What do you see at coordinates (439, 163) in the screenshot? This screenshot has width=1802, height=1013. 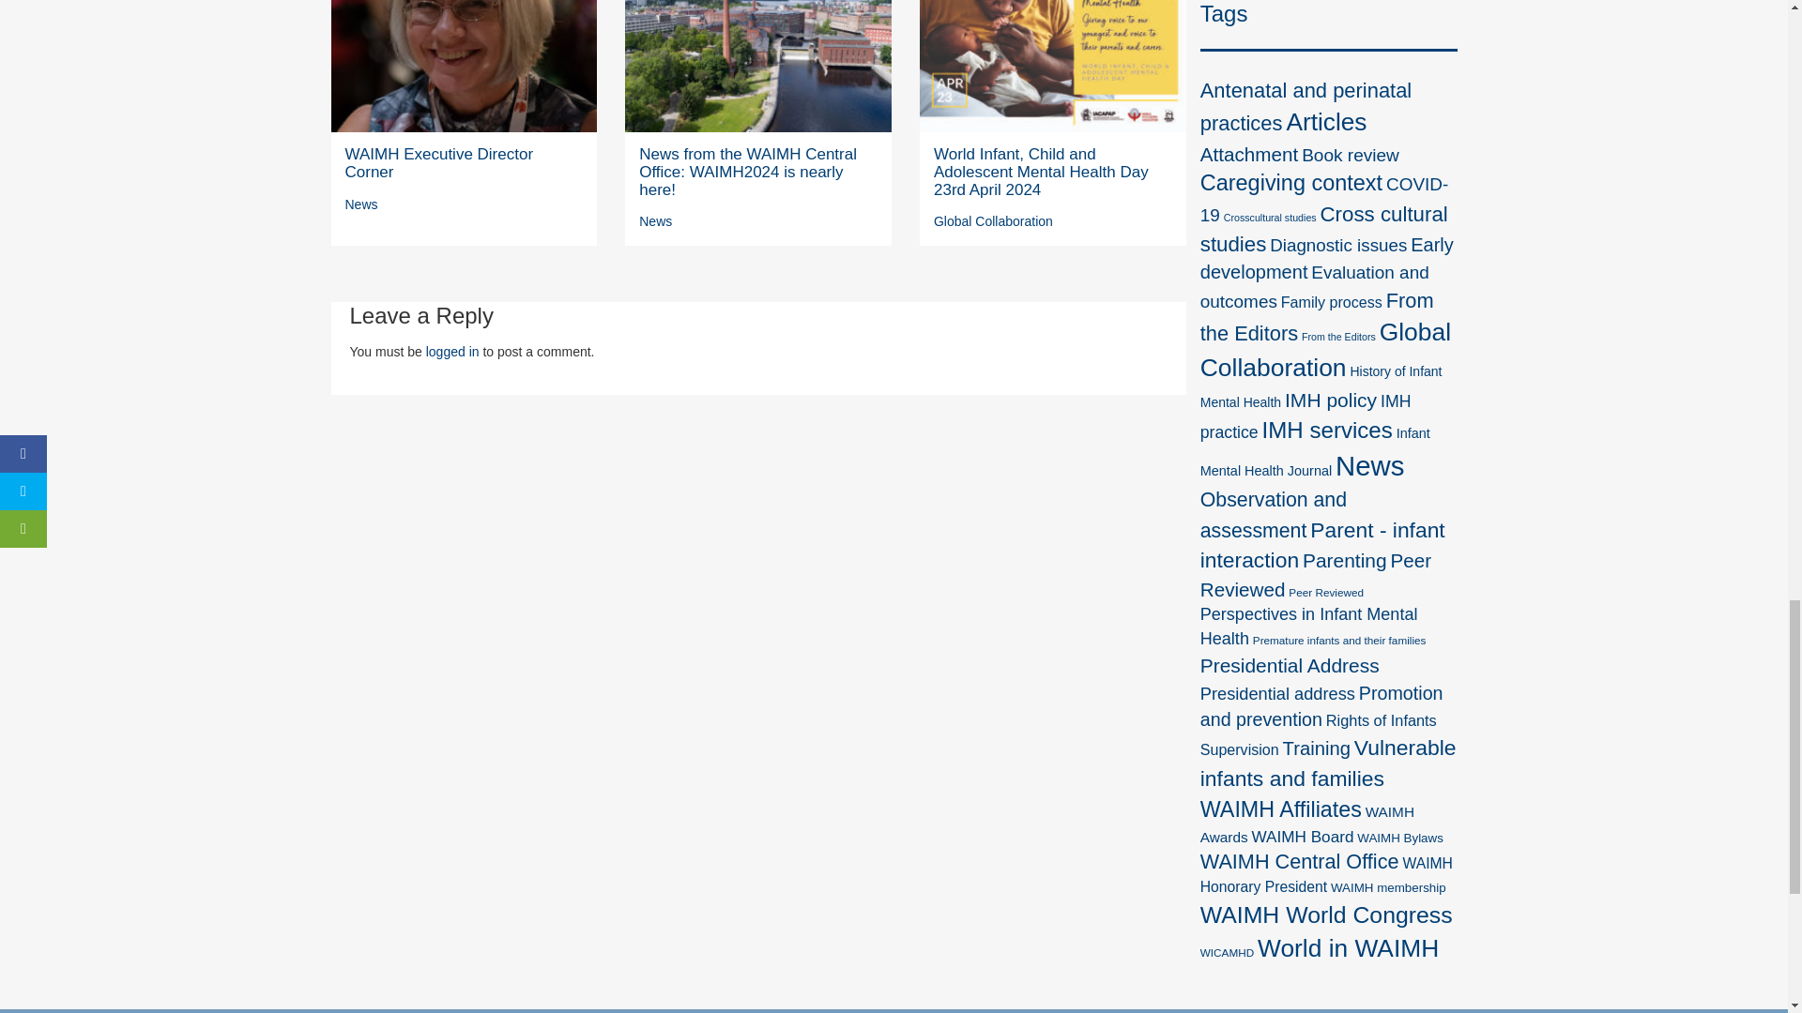 I see `WAIMH Executive Director Corner` at bounding box center [439, 163].